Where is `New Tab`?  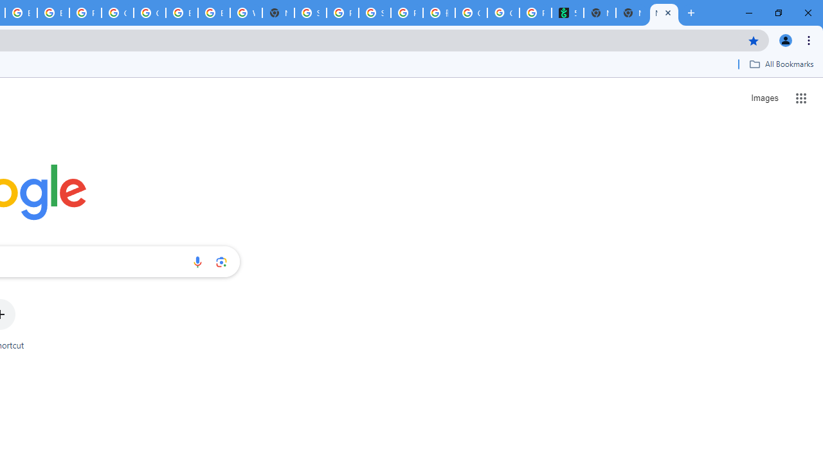
New Tab is located at coordinates (278, 13).